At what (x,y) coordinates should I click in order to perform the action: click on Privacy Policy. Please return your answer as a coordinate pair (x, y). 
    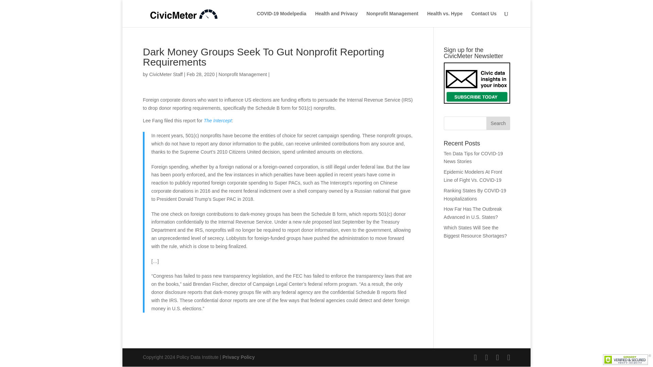
    Looking at the image, I should click on (238, 357).